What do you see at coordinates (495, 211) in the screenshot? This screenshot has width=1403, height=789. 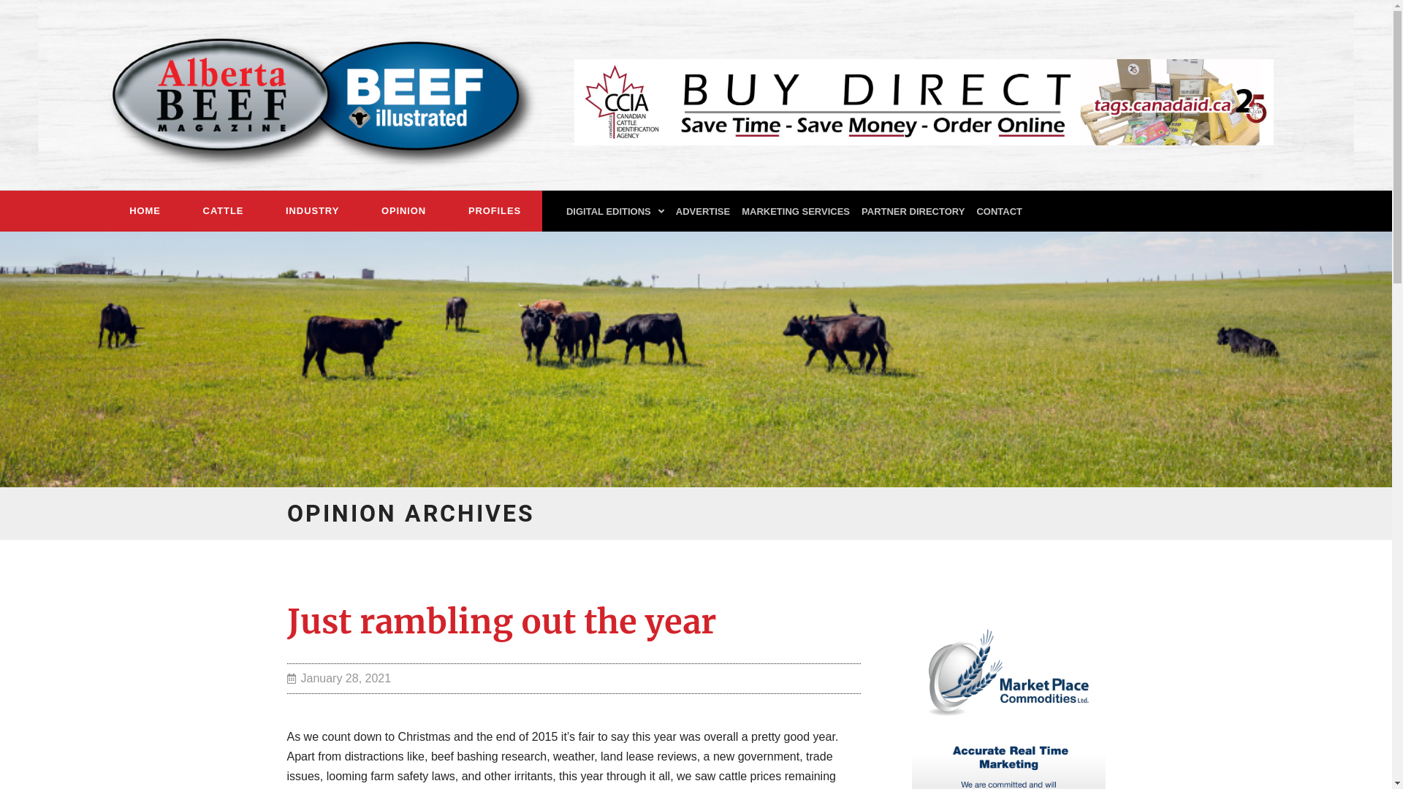 I see `PROFILES` at bounding box center [495, 211].